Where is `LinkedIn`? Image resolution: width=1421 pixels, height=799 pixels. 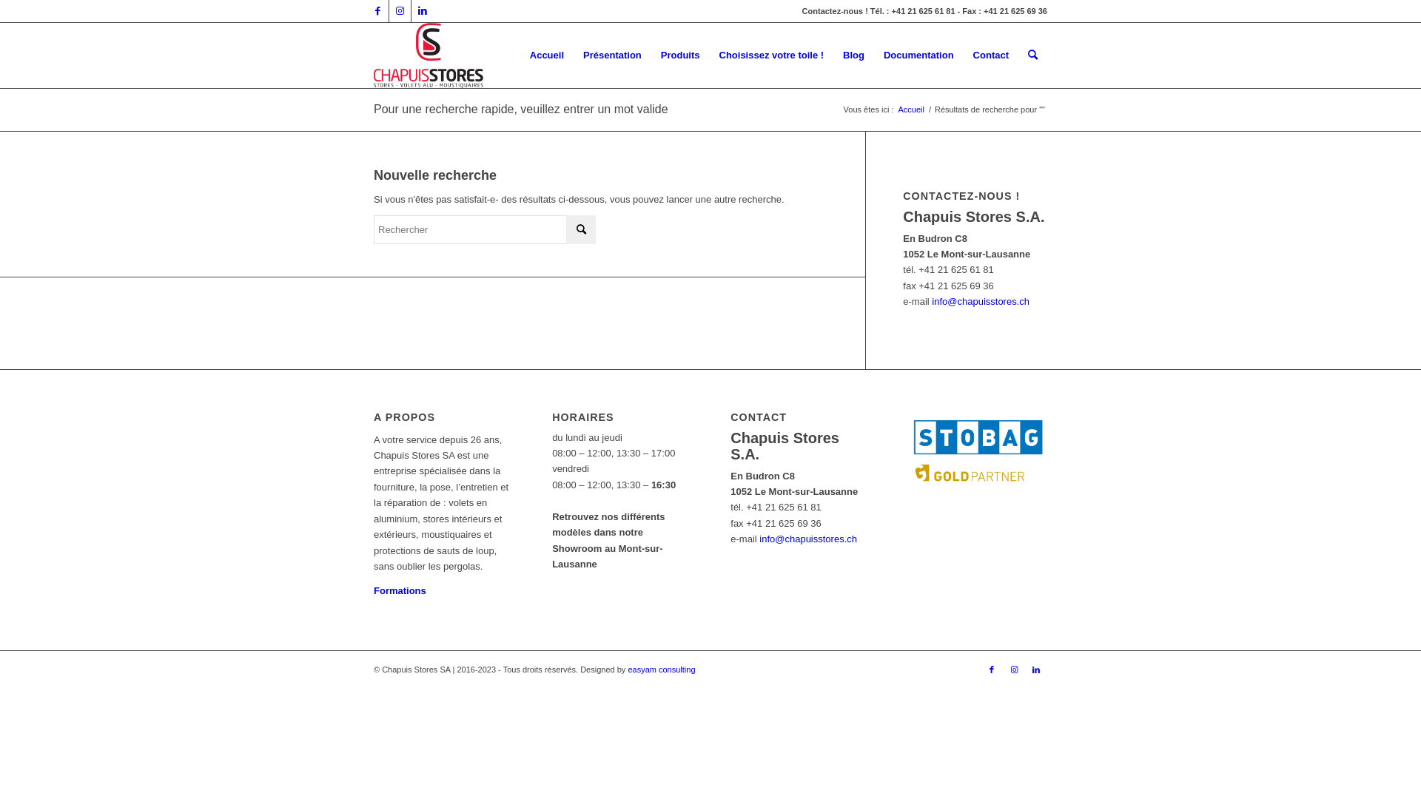
LinkedIn is located at coordinates (423, 11).